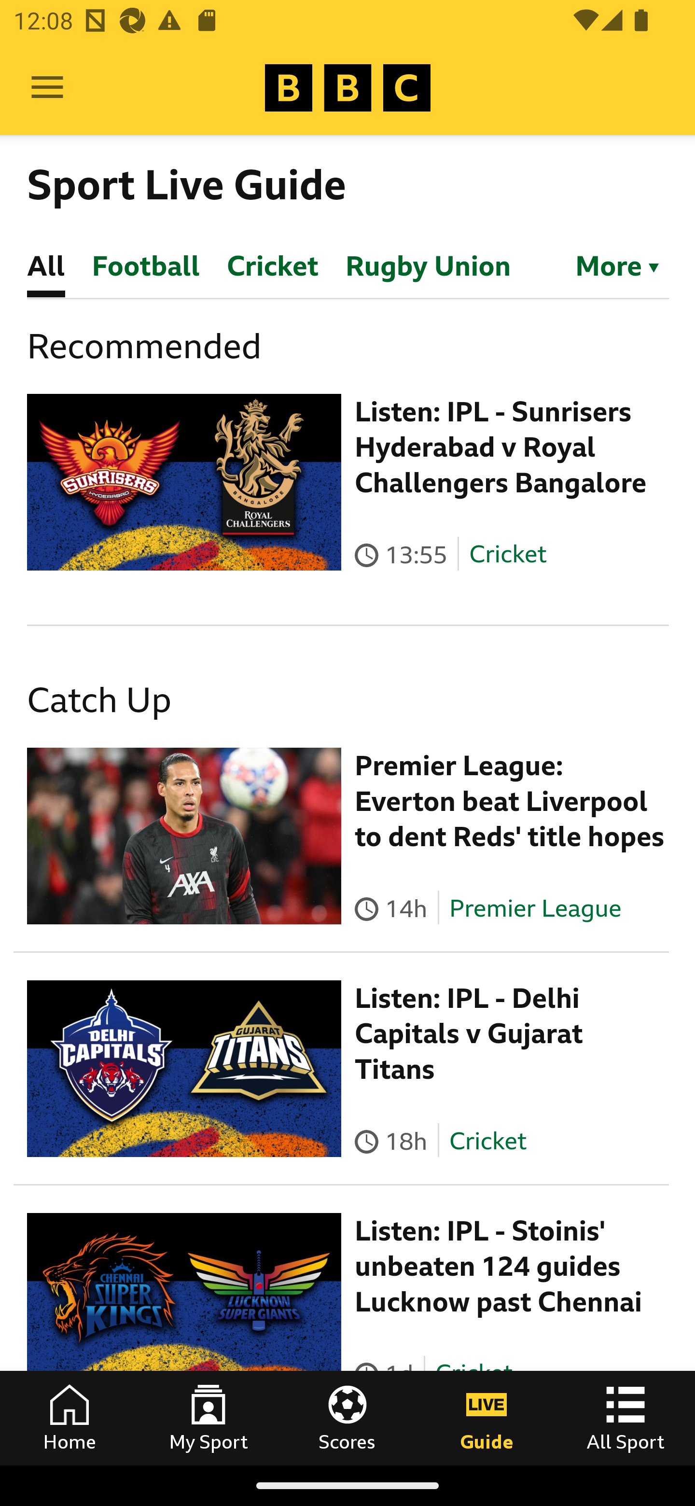 The image size is (695, 1506). What do you see at coordinates (487, 1140) in the screenshot?
I see `Cricket` at bounding box center [487, 1140].